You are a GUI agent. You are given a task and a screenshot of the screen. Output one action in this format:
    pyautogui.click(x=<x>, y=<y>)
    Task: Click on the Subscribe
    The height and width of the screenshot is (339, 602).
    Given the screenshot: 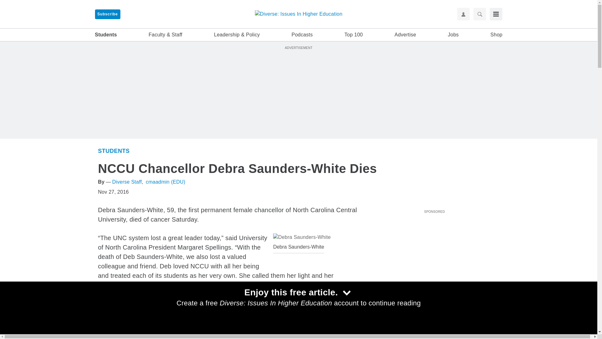 What is the action you would take?
    pyautogui.click(x=107, y=14)
    